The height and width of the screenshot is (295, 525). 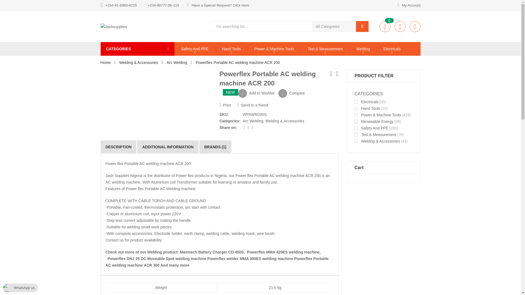 I want to click on Twitter, so click(x=244, y=128).